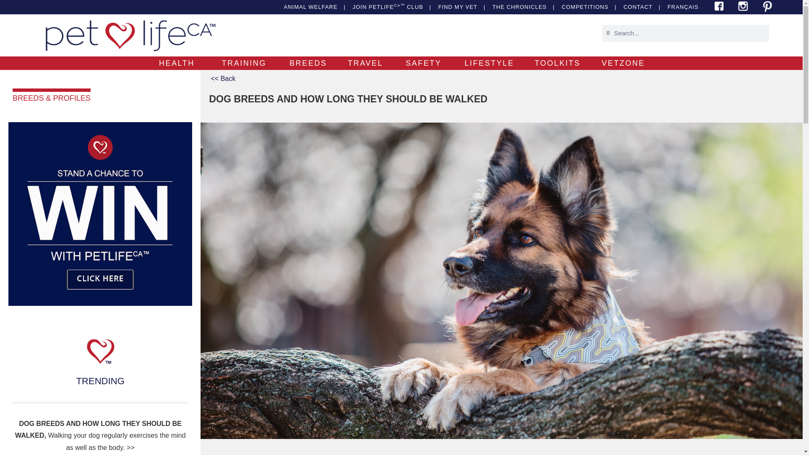  Describe the element at coordinates (519, 7) in the screenshot. I see `THE CHRONICLES` at that location.